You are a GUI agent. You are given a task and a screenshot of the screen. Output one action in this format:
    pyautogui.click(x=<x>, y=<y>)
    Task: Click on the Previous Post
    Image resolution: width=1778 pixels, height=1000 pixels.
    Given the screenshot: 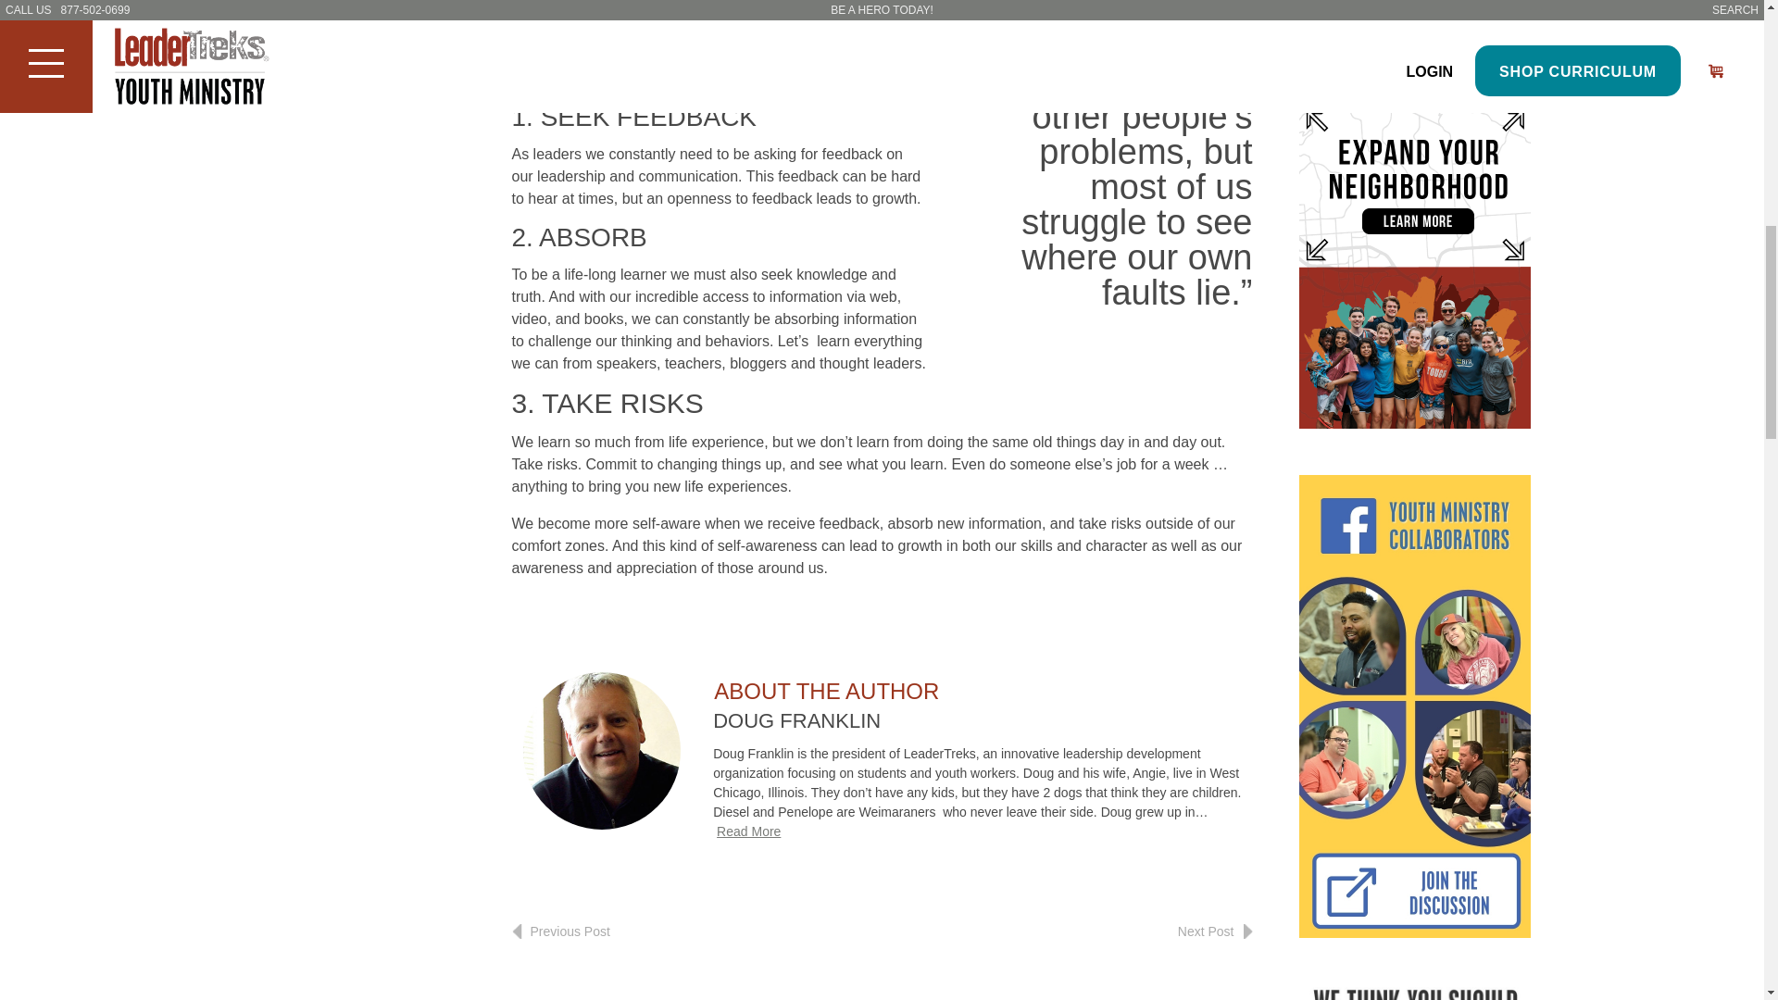 What is the action you would take?
    pyautogui.click(x=560, y=931)
    